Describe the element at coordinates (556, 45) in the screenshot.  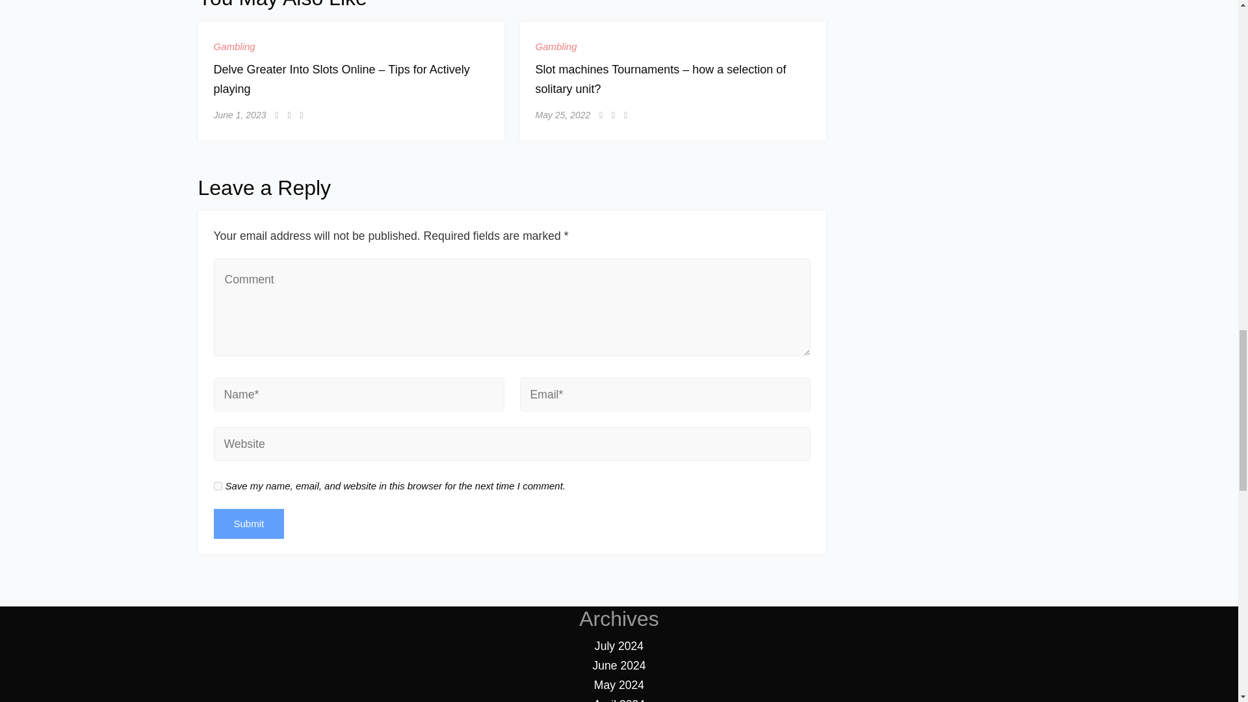
I see `Gambling` at that location.